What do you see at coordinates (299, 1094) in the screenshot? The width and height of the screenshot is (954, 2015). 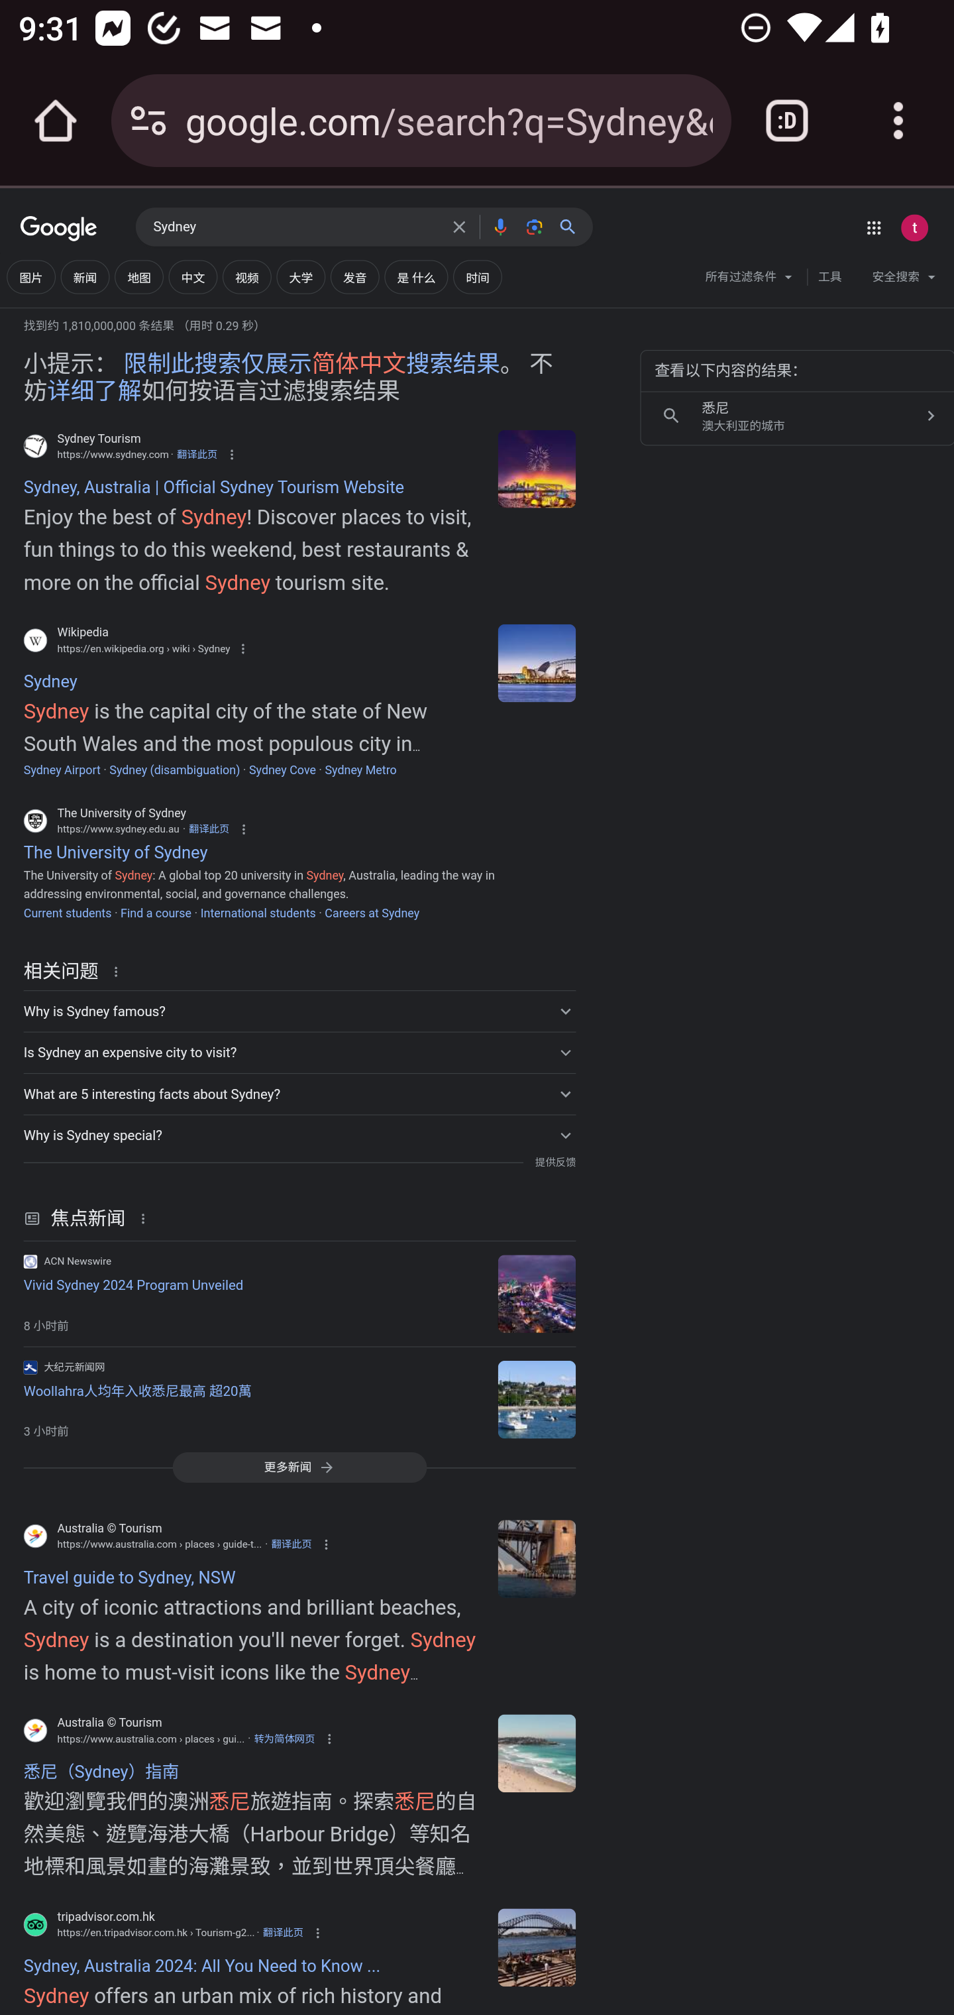 I see `What are 5 interesting facts about Sydney?` at bounding box center [299, 1094].